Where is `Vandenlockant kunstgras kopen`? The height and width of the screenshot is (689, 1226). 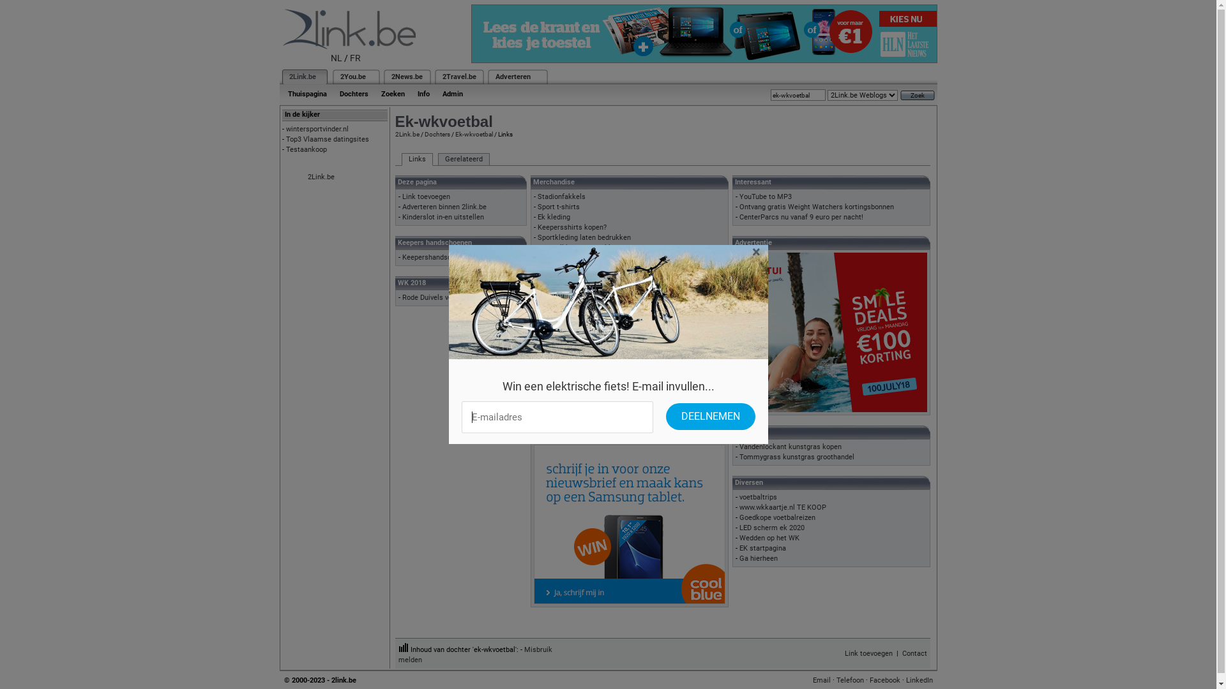 Vandenlockant kunstgras kopen is located at coordinates (791, 447).